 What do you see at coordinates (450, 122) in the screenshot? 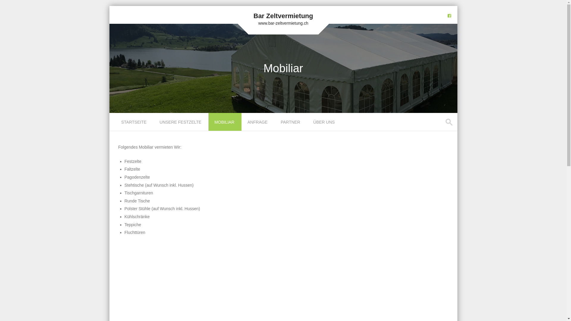
I see `search` at bounding box center [450, 122].